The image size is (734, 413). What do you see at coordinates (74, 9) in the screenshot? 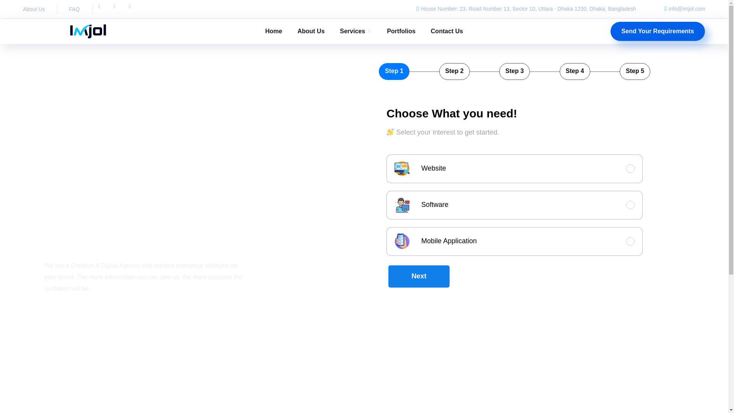
I see `FAQ` at bounding box center [74, 9].